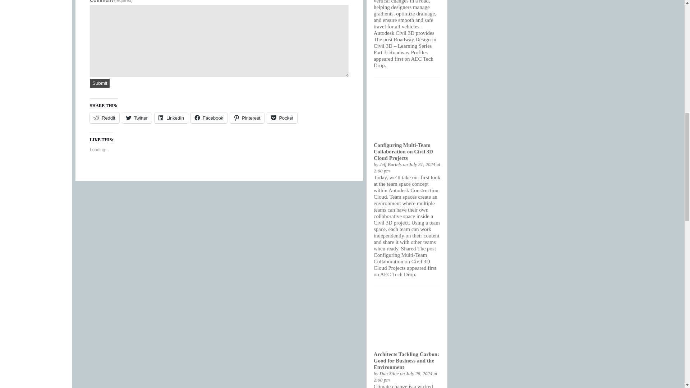  Describe the element at coordinates (104, 118) in the screenshot. I see `Reddit` at that location.